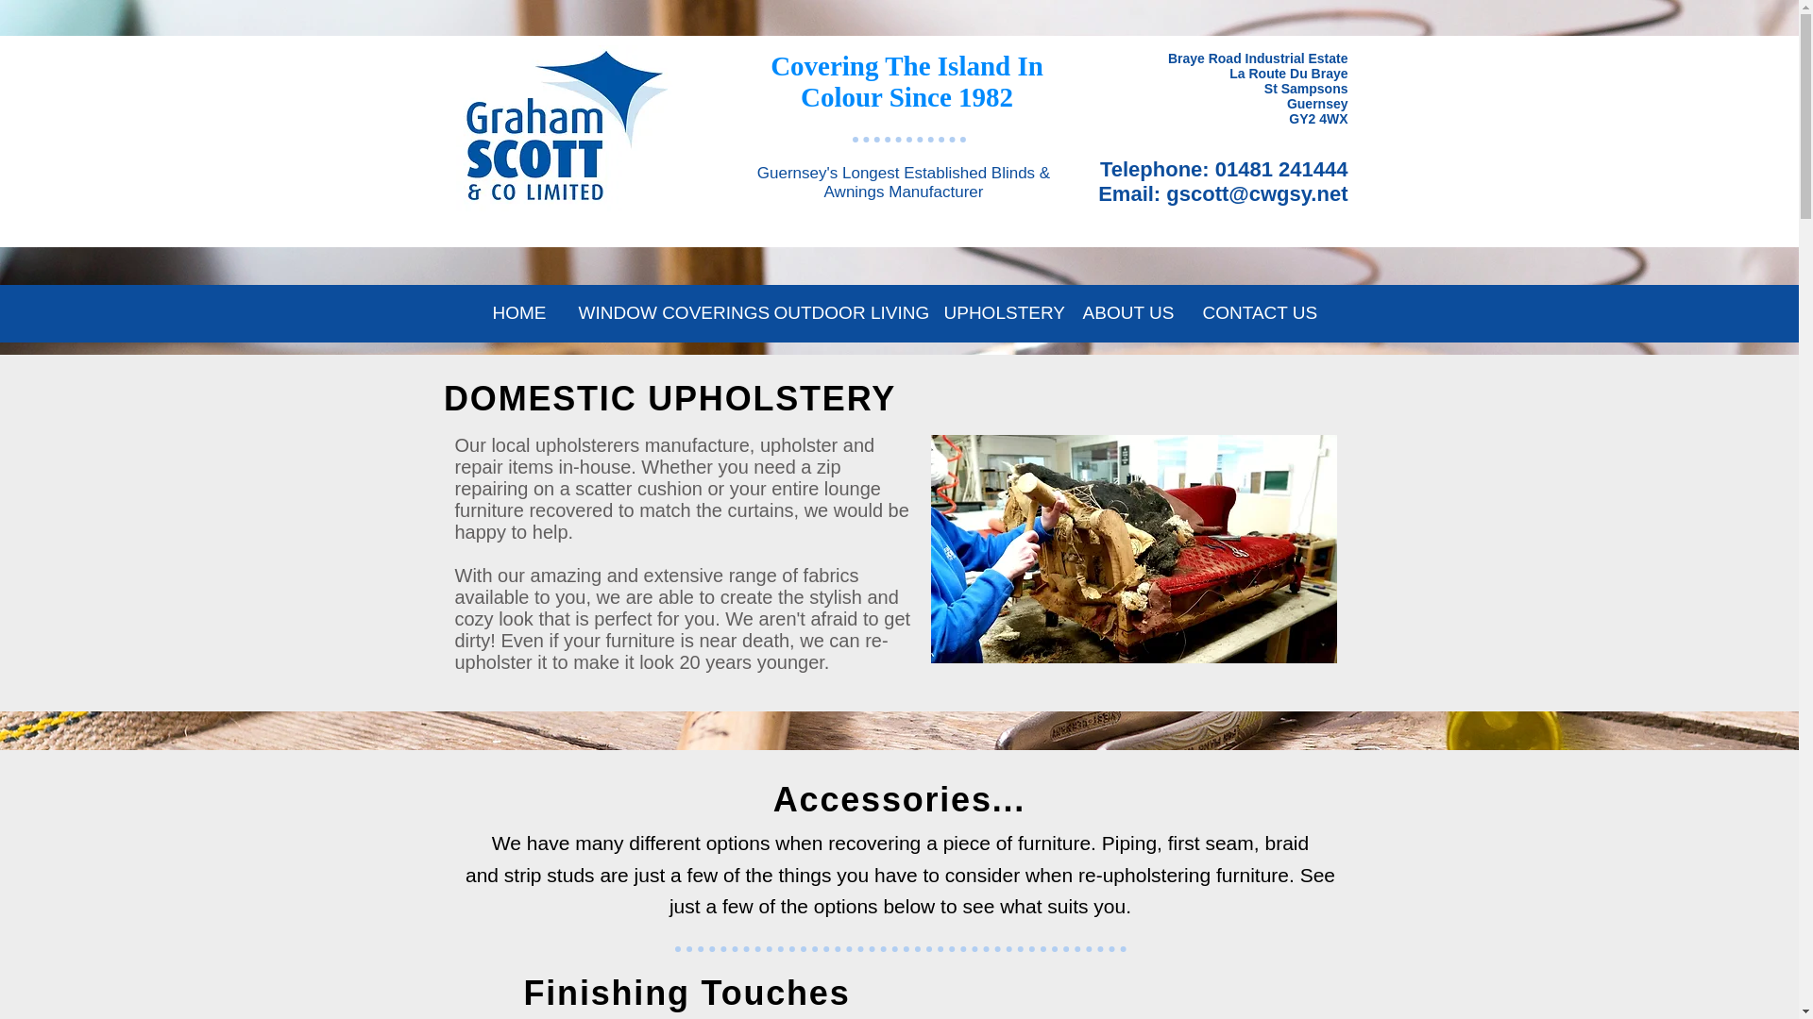 Image resolution: width=1813 pixels, height=1019 pixels. Describe the element at coordinates (1129, 313) in the screenshot. I see `ABOUT US` at that location.